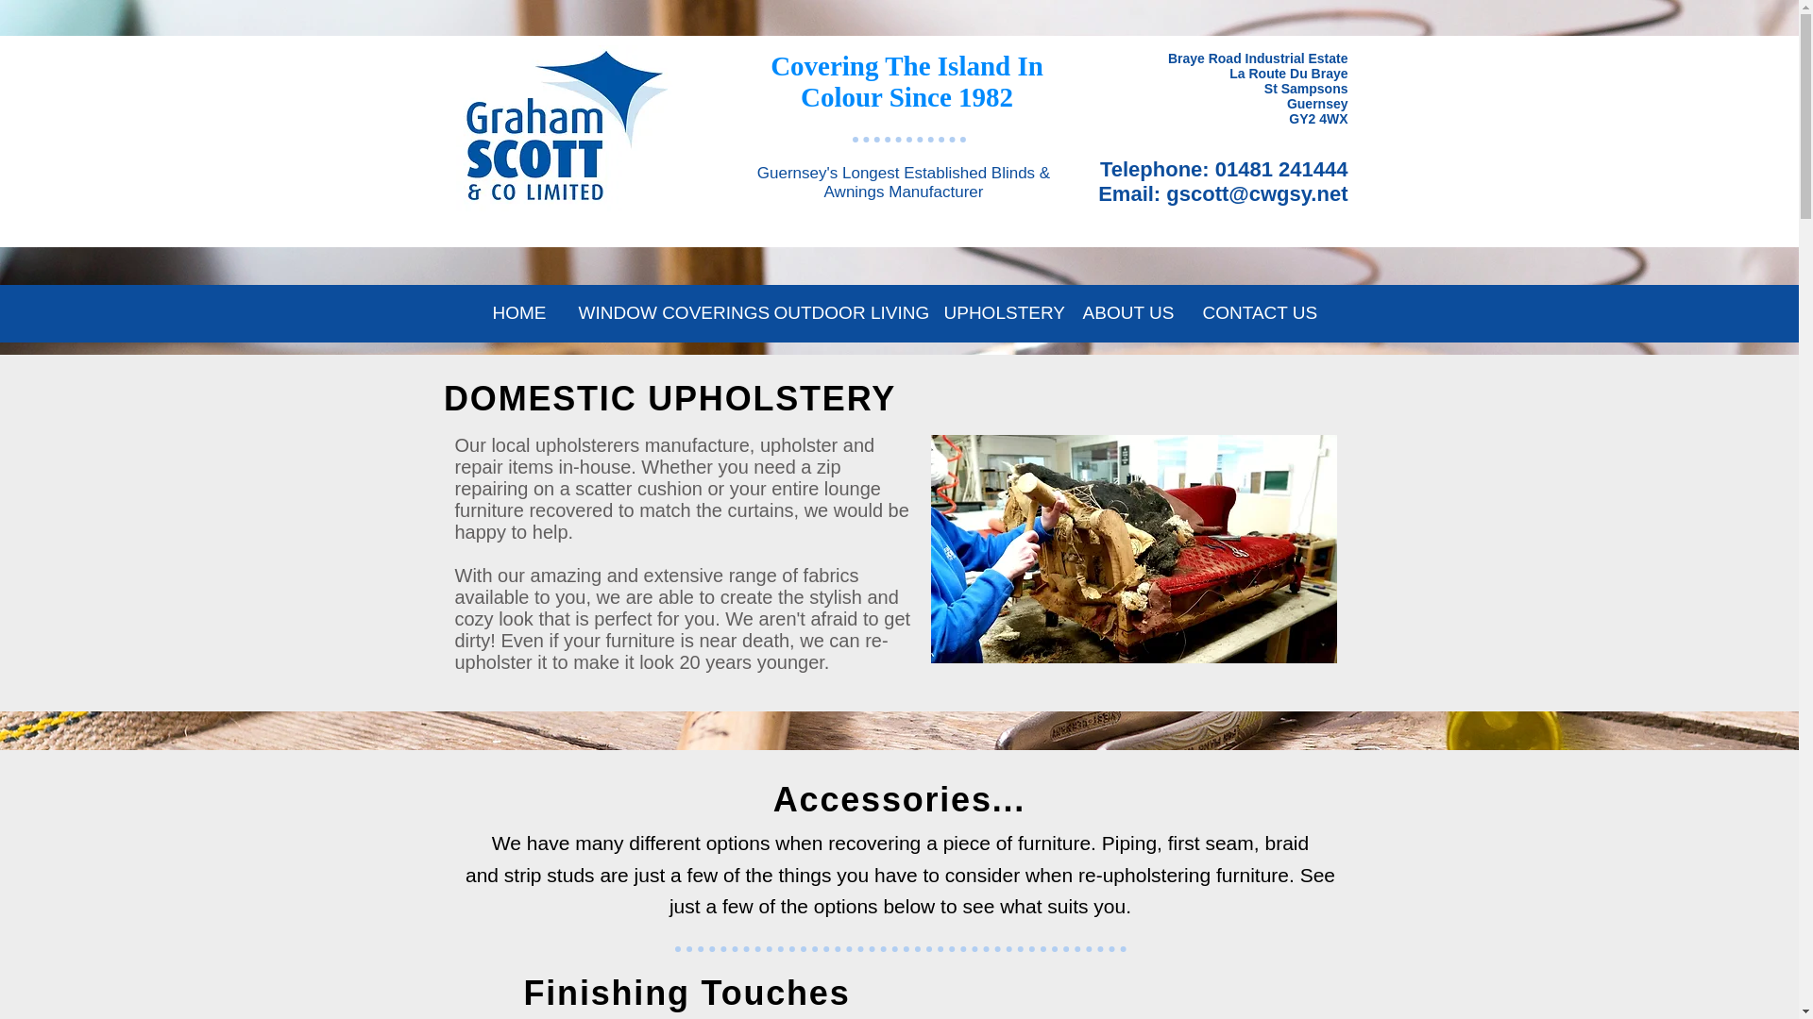 Image resolution: width=1813 pixels, height=1019 pixels. Describe the element at coordinates (1129, 313) in the screenshot. I see `ABOUT US` at that location.